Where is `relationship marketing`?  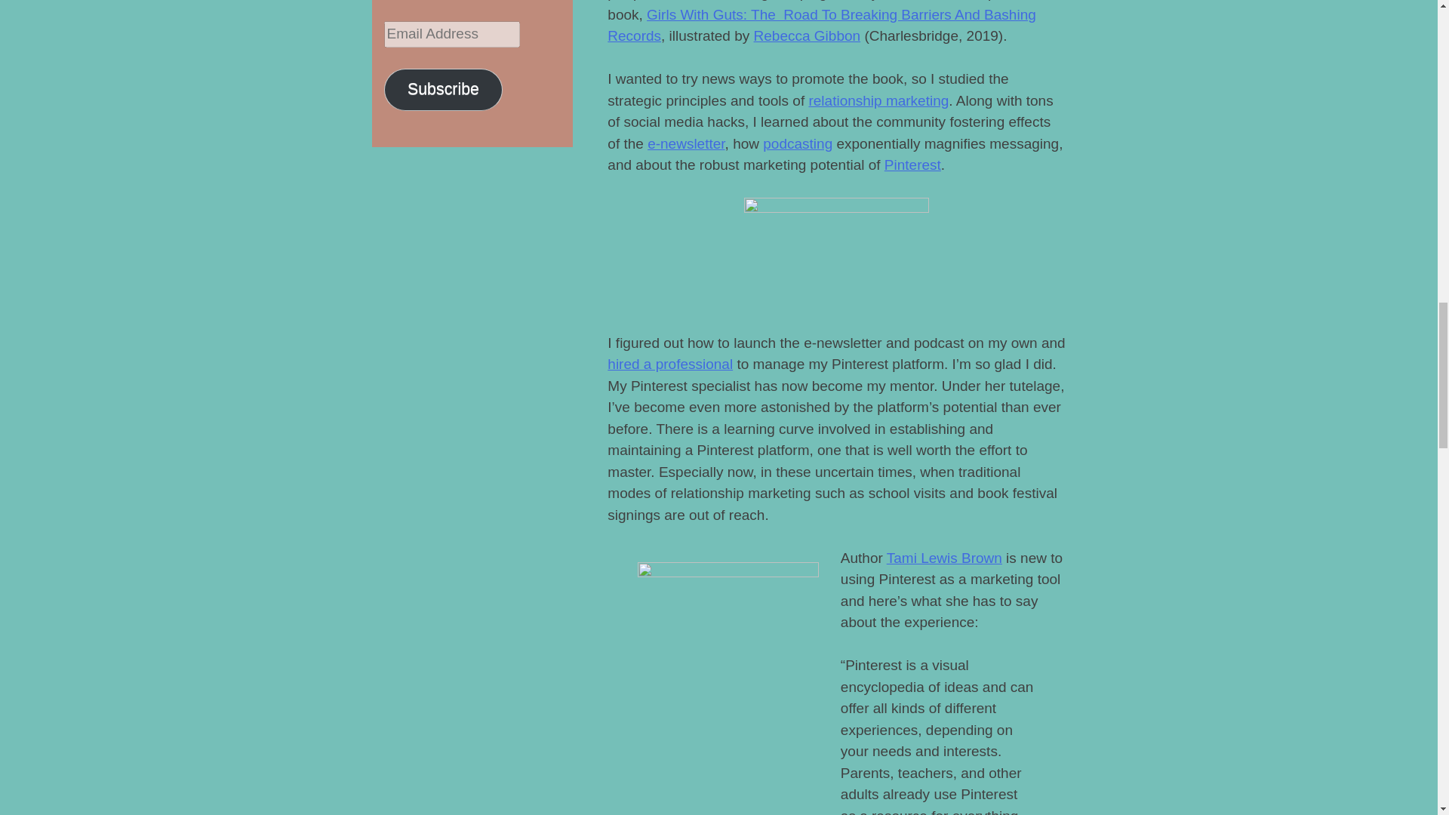 relationship marketing is located at coordinates (878, 100).